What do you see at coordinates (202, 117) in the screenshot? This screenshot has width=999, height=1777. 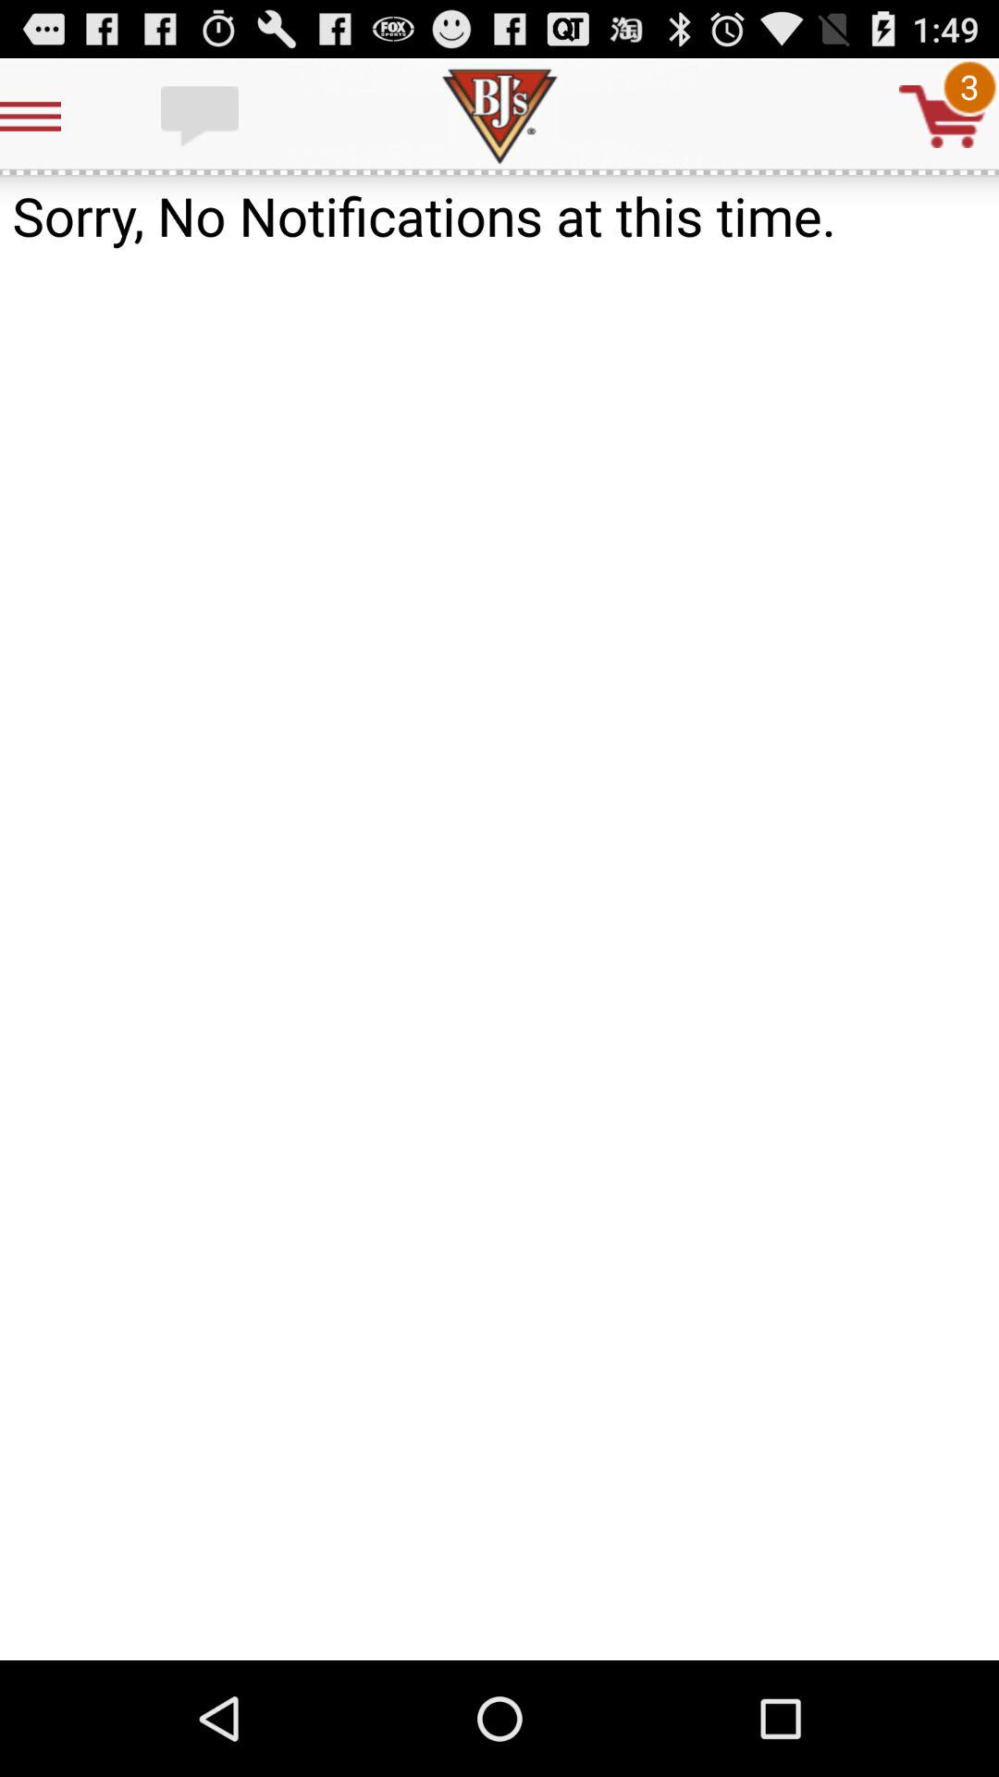 I see `text chat` at bounding box center [202, 117].